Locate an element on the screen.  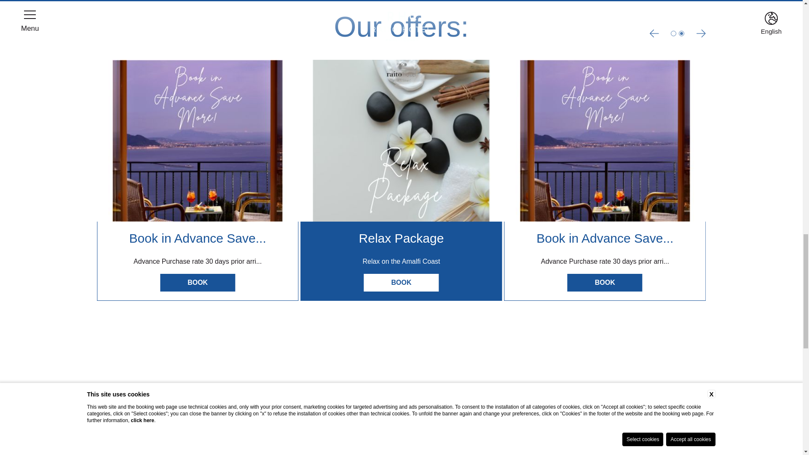
Charming hotel Salerno is located at coordinates (605, 141).